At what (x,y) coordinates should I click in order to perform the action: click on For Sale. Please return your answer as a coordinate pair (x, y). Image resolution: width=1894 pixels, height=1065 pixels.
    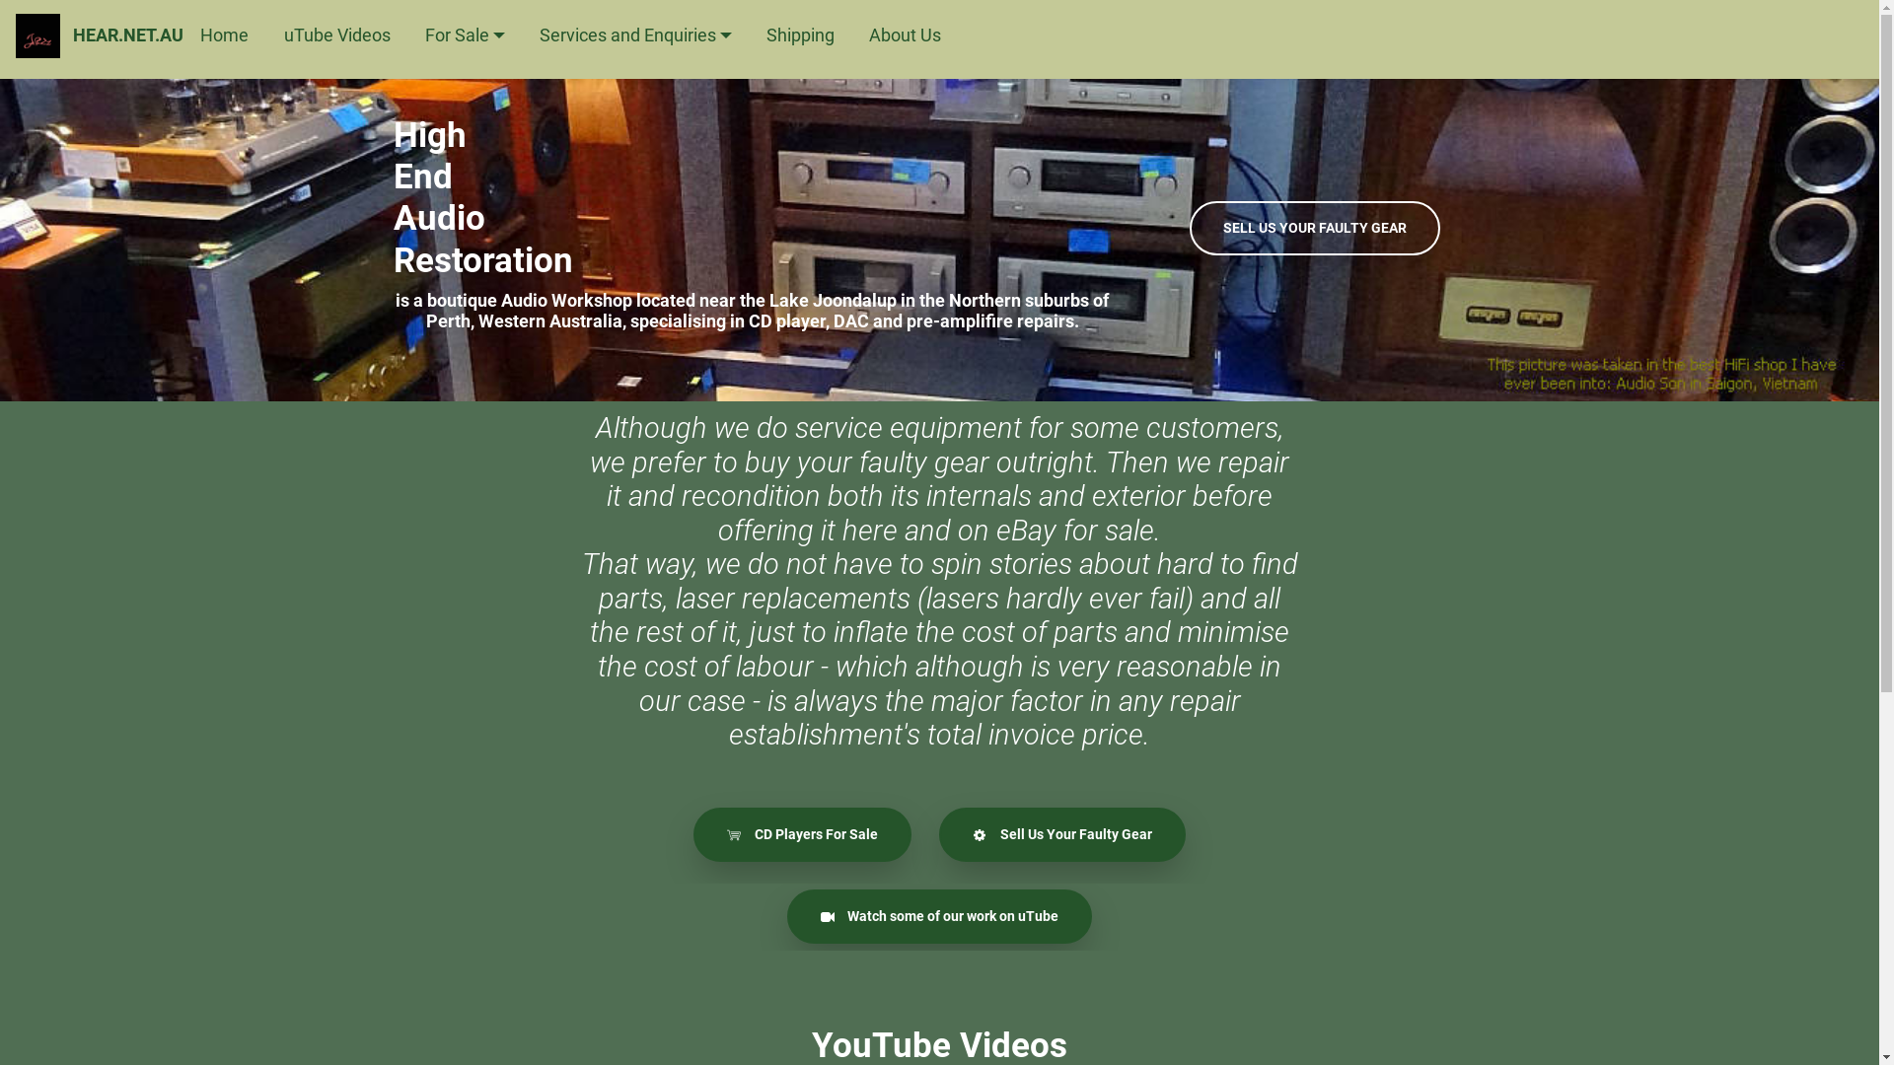
    Looking at the image, I should click on (466, 35).